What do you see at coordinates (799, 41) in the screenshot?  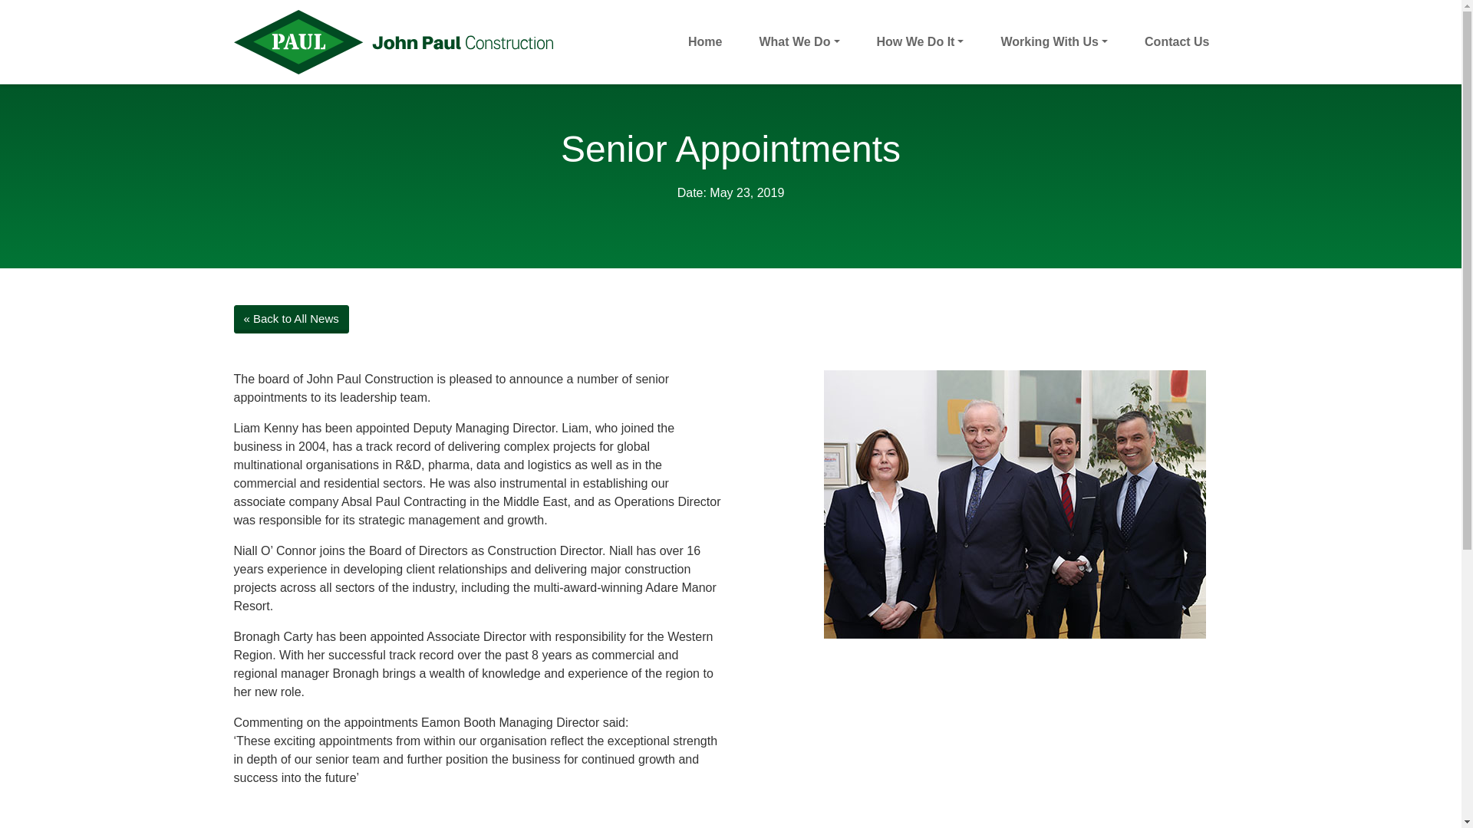 I see `What We Do` at bounding box center [799, 41].